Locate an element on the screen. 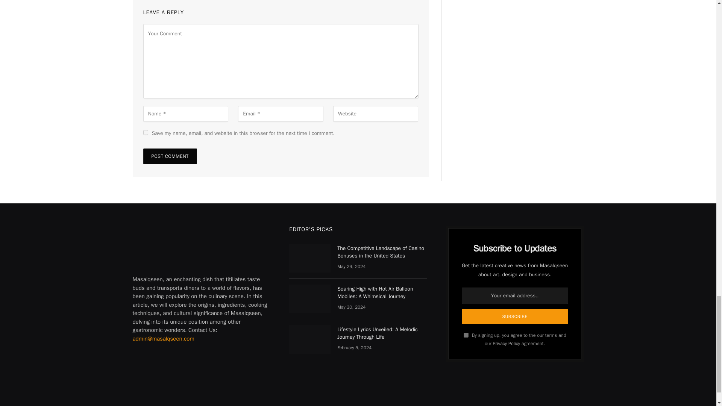  Subscribe is located at coordinates (515, 316).